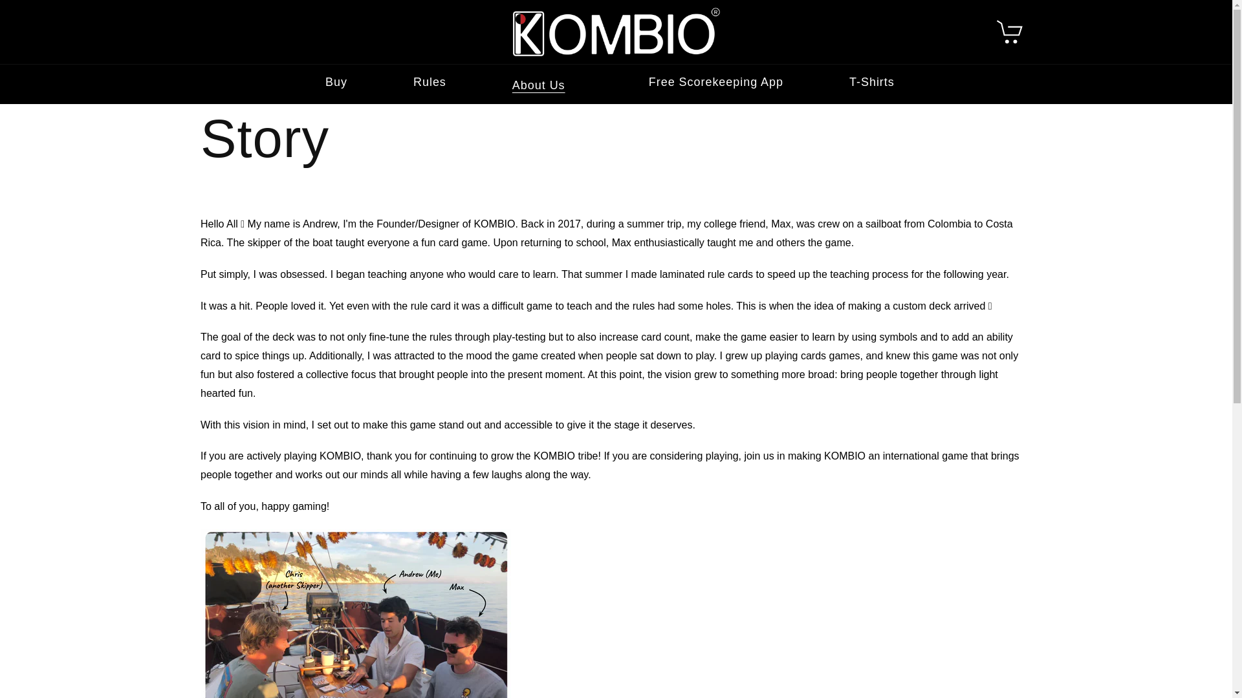 The image size is (1242, 698). I want to click on Free Scorekeeping App, so click(715, 83).